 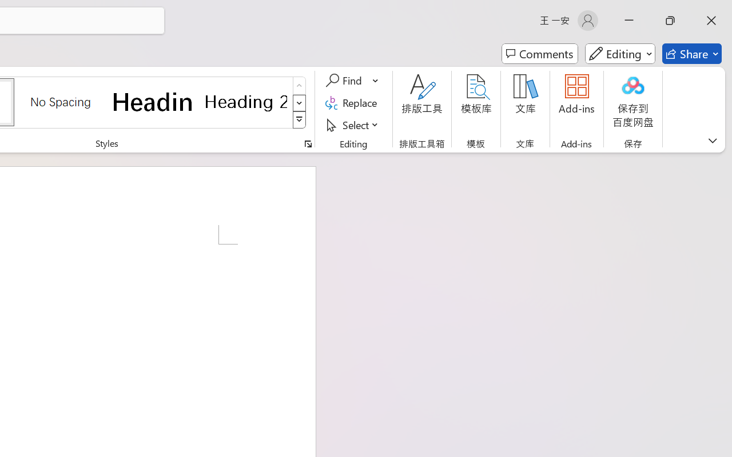 What do you see at coordinates (300, 86) in the screenshot?
I see `Row up` at bounding box center [300, 86].